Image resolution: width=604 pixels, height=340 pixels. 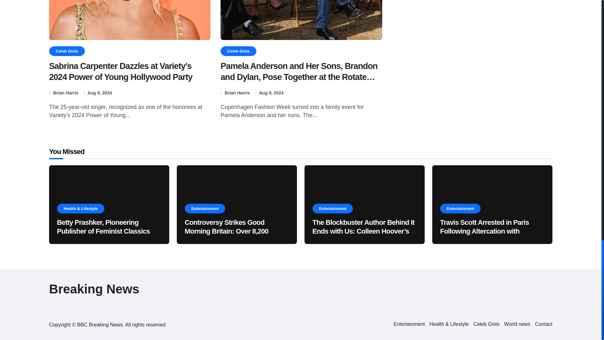 What do you see at coordinates (544, 324) in the screenshot?
I see `Contact` at bounding box center [544, 324].